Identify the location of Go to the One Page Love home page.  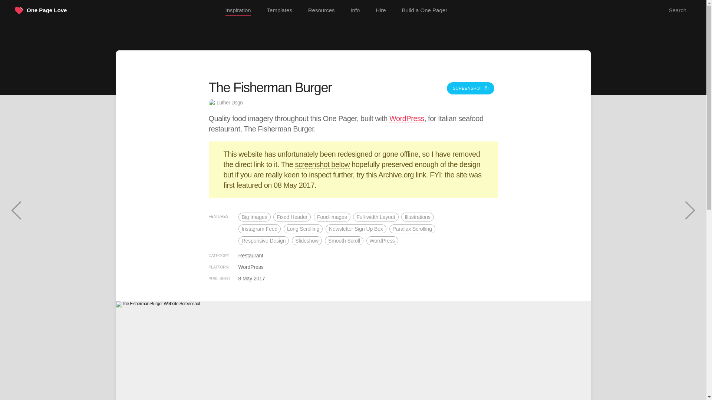
(19, 11).